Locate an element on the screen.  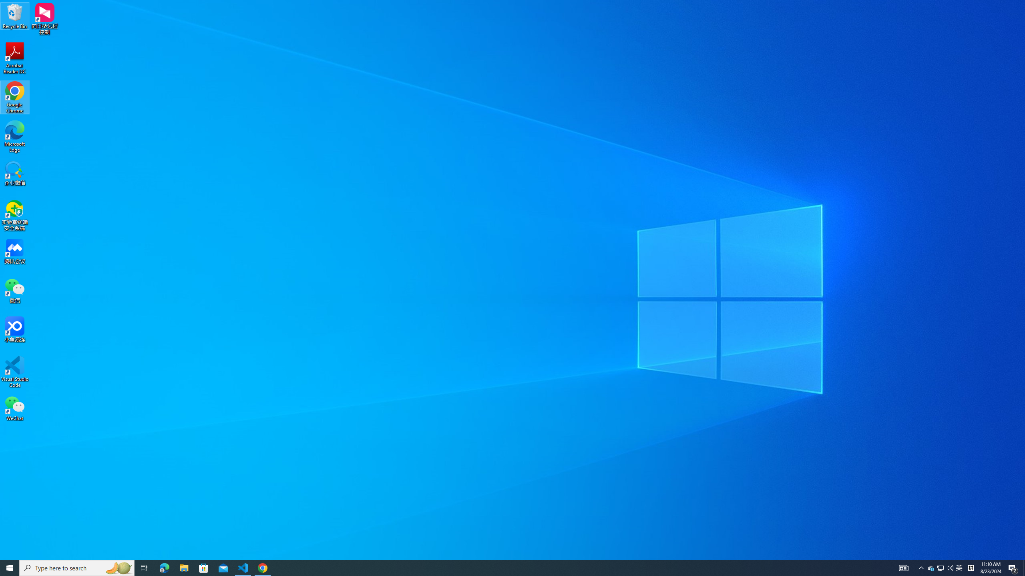
Visual Studio Code is located at coordinates (15, 372).